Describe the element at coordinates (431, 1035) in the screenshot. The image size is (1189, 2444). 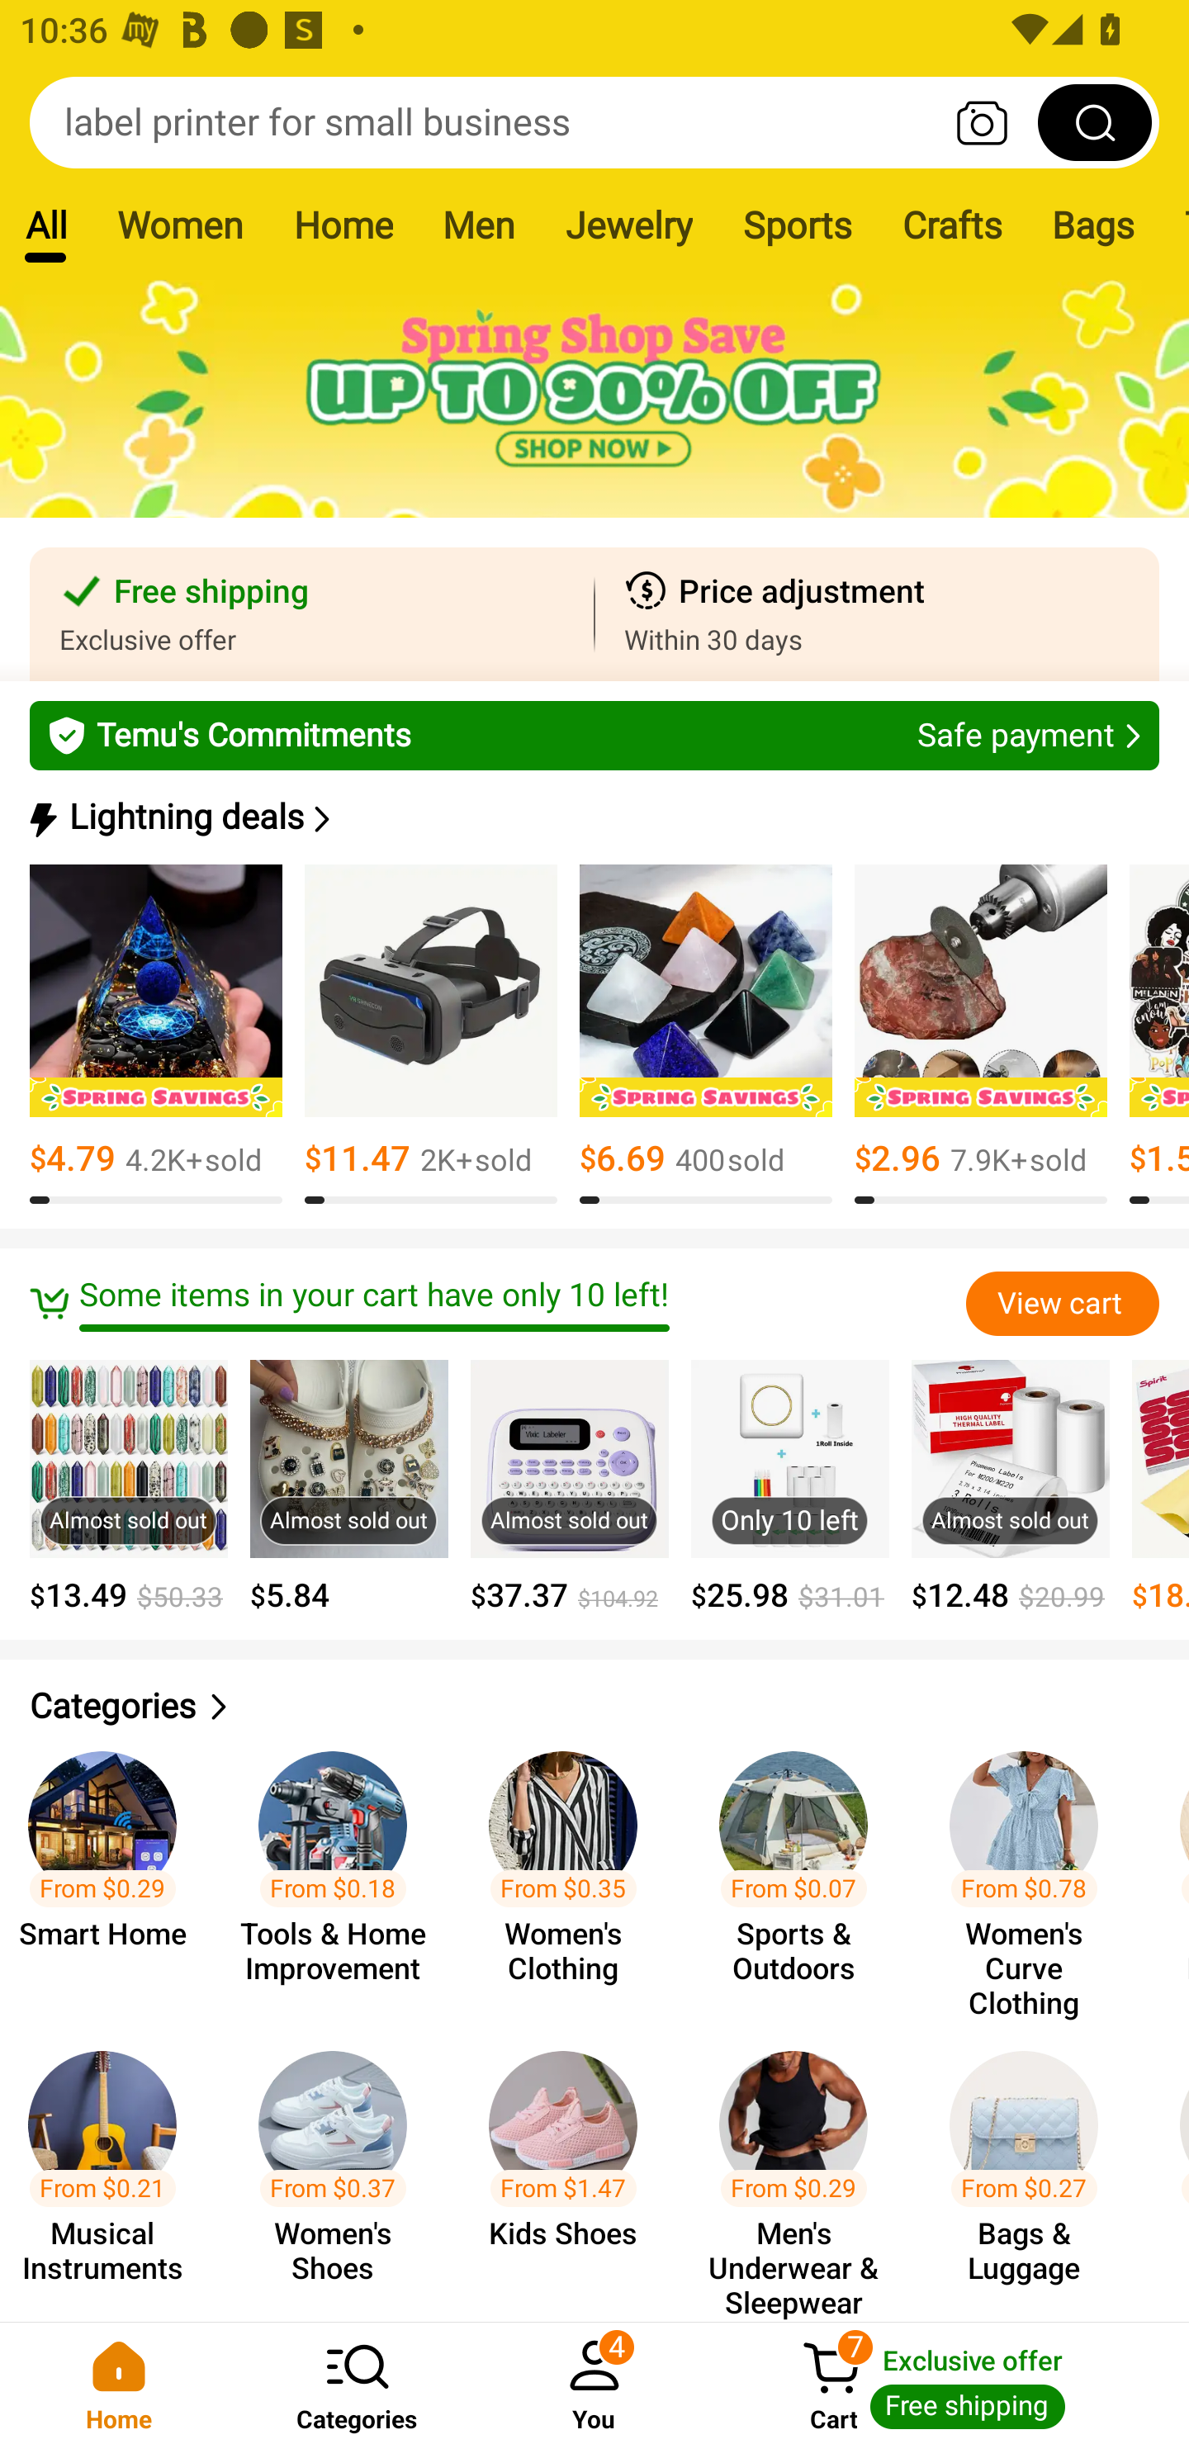
I see `$11.47 2K+￼sold 8.0` at that location.